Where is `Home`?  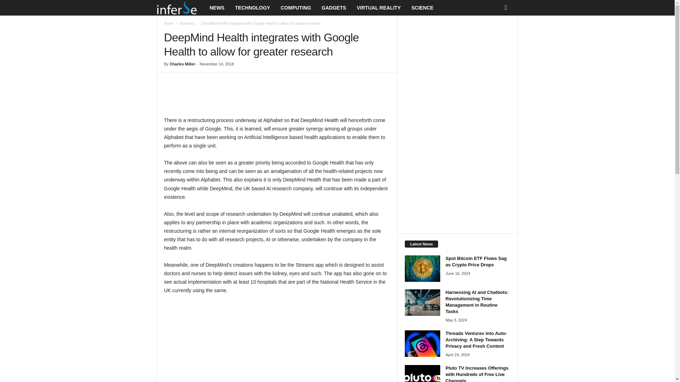
Home is located at coordinates (169, 23).